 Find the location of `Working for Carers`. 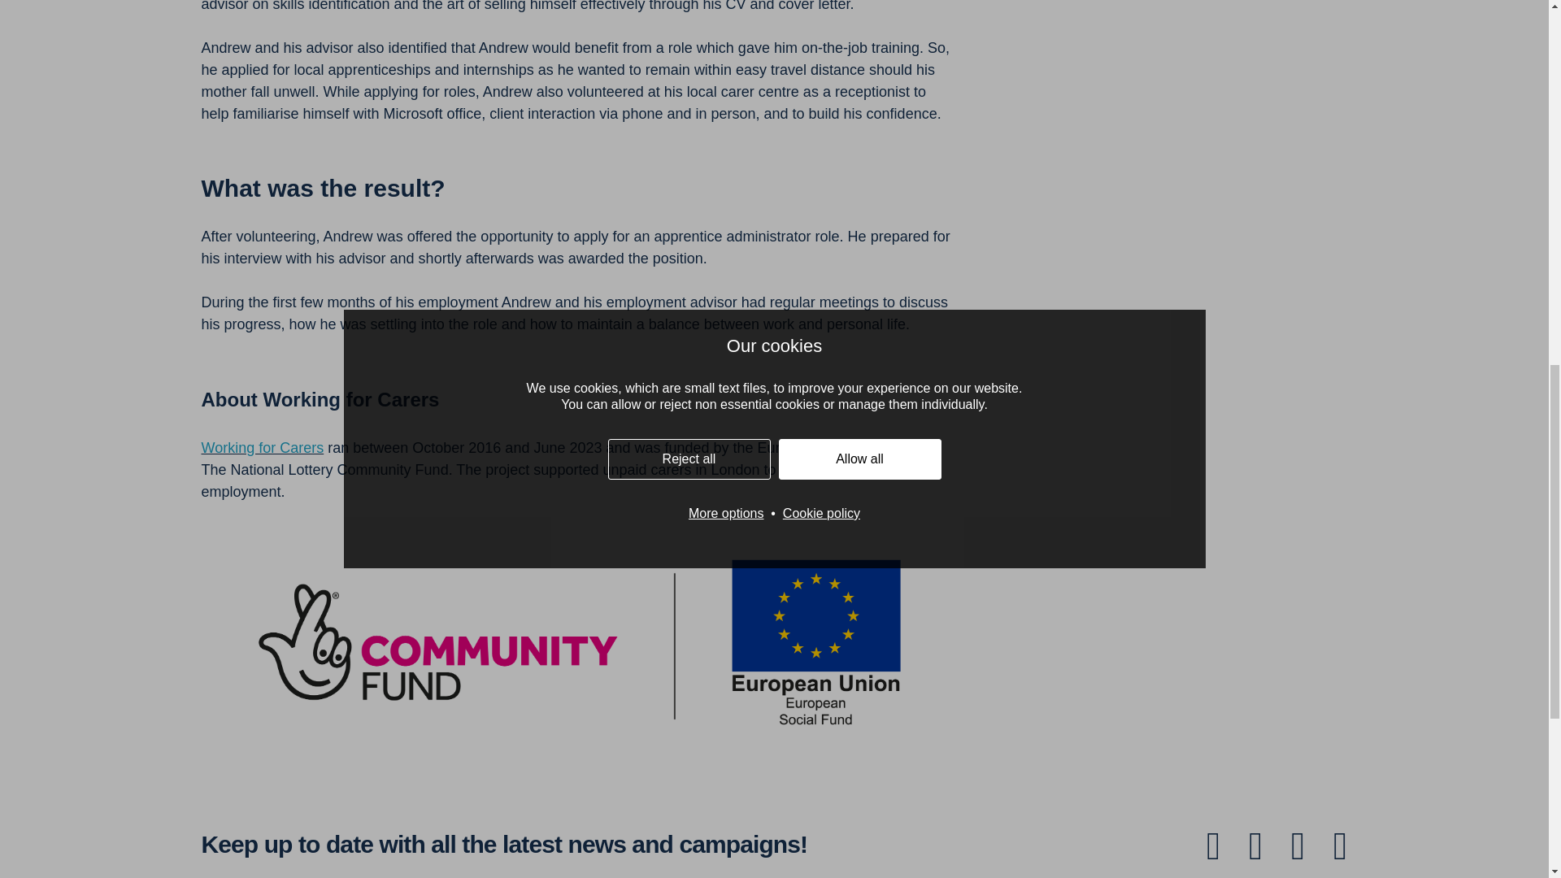

Working for Carers is located at coordinates (263, 447).